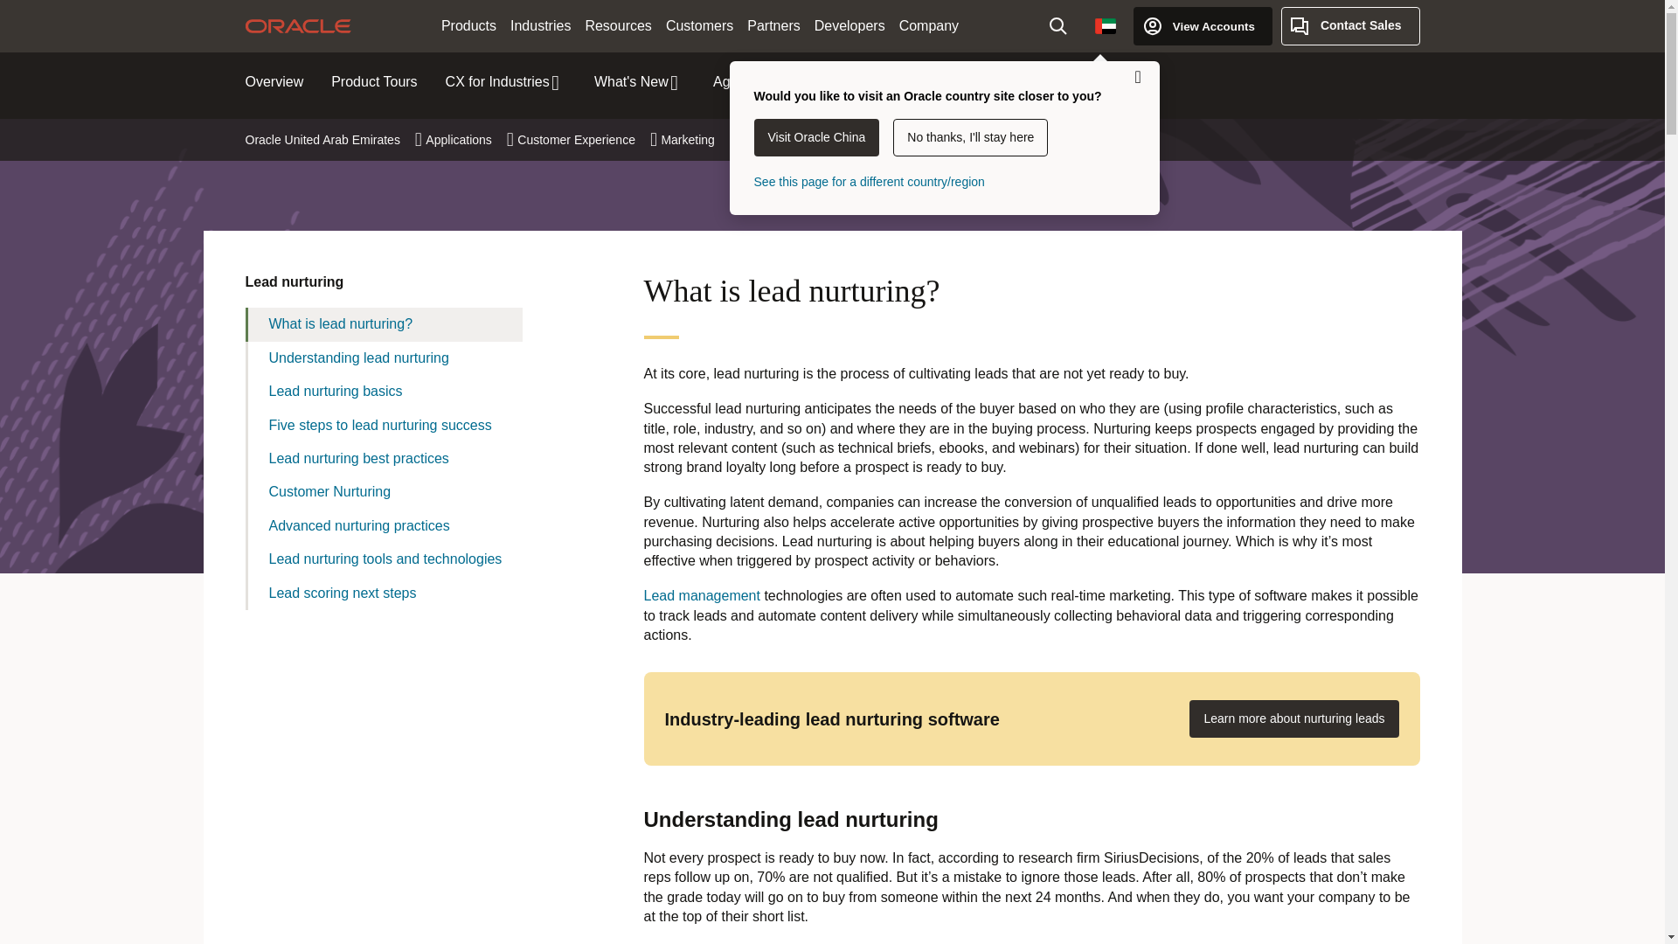  What do you see at coordinates (617, 26) in the screenshot?
I see `Resources` at bounding box center [617, 26].